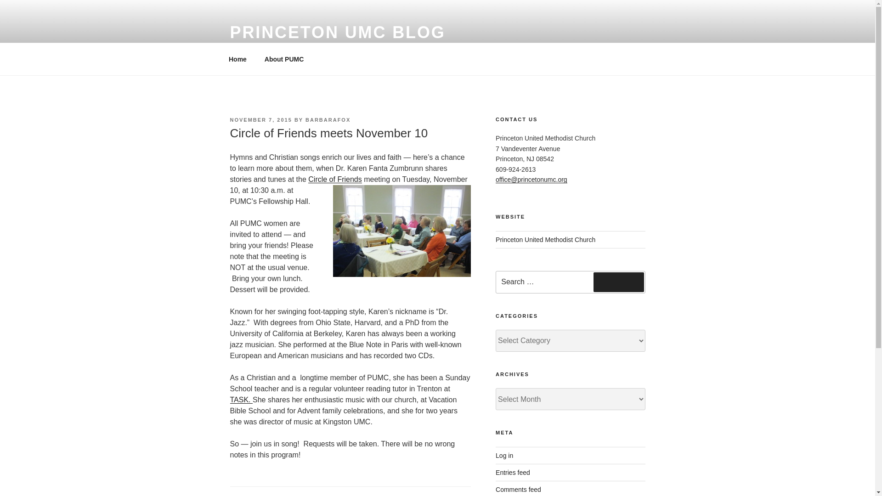 The width and height of the screenshot is (882, 496). What do you see at coordinates (284, 59) in the screenshot?
I see `About PUMC` at bounding box center [284, 59].